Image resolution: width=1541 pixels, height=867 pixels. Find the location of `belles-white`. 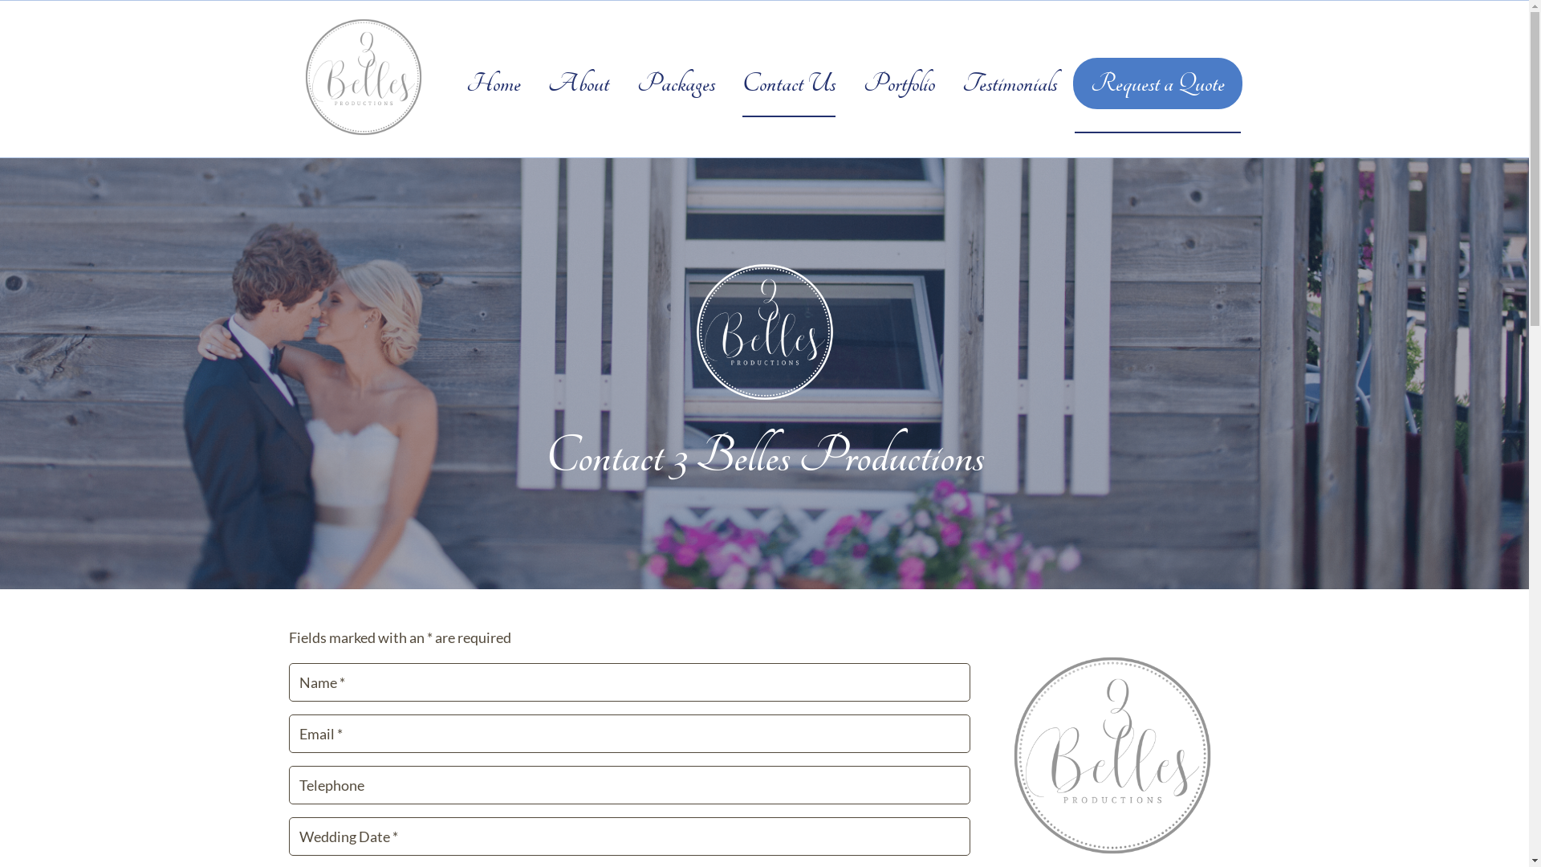

belles-white is located at coordinates (765, 331).